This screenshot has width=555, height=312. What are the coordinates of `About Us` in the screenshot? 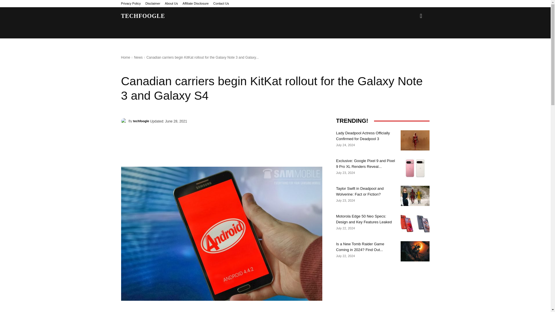 It's located at (171, 3).